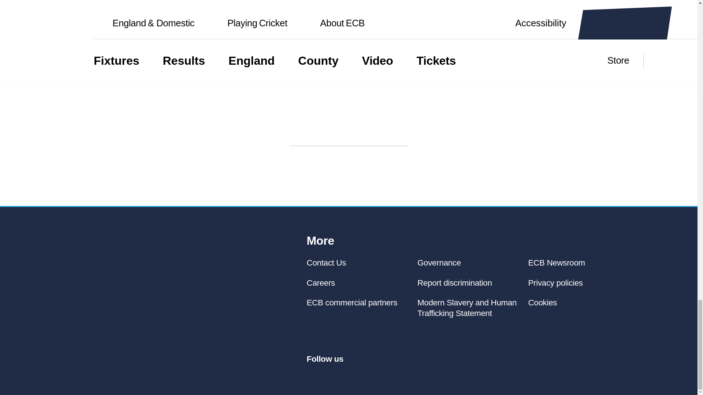 The height and width of the screenshot is (395, 703). What do you see at coordinates (108, 122) in the screenshot?
I see `Rothesay` at bounding box center [108, 122].